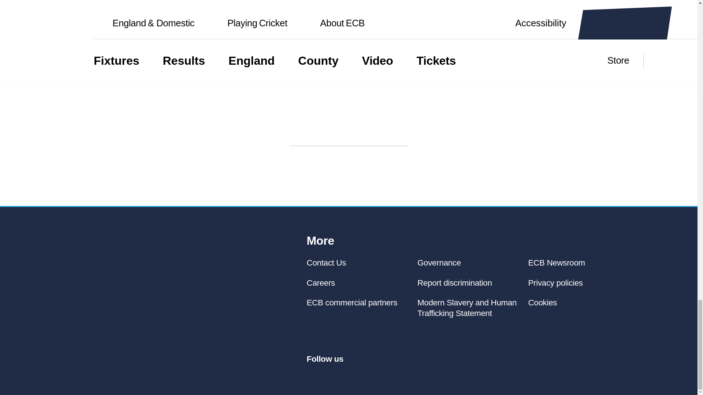 The height and width of the screenshot is (395, 703). What do you see at coordinates (108, 122) in the screenshot?
I see `Rothesay` at bounding box center [108, 122].